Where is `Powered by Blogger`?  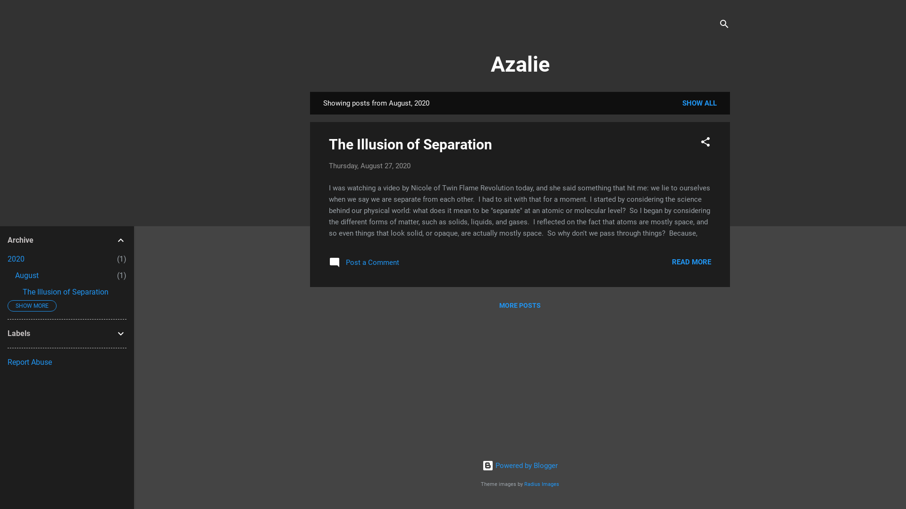
Powered by Blogger is located at coordinates (520, 466).